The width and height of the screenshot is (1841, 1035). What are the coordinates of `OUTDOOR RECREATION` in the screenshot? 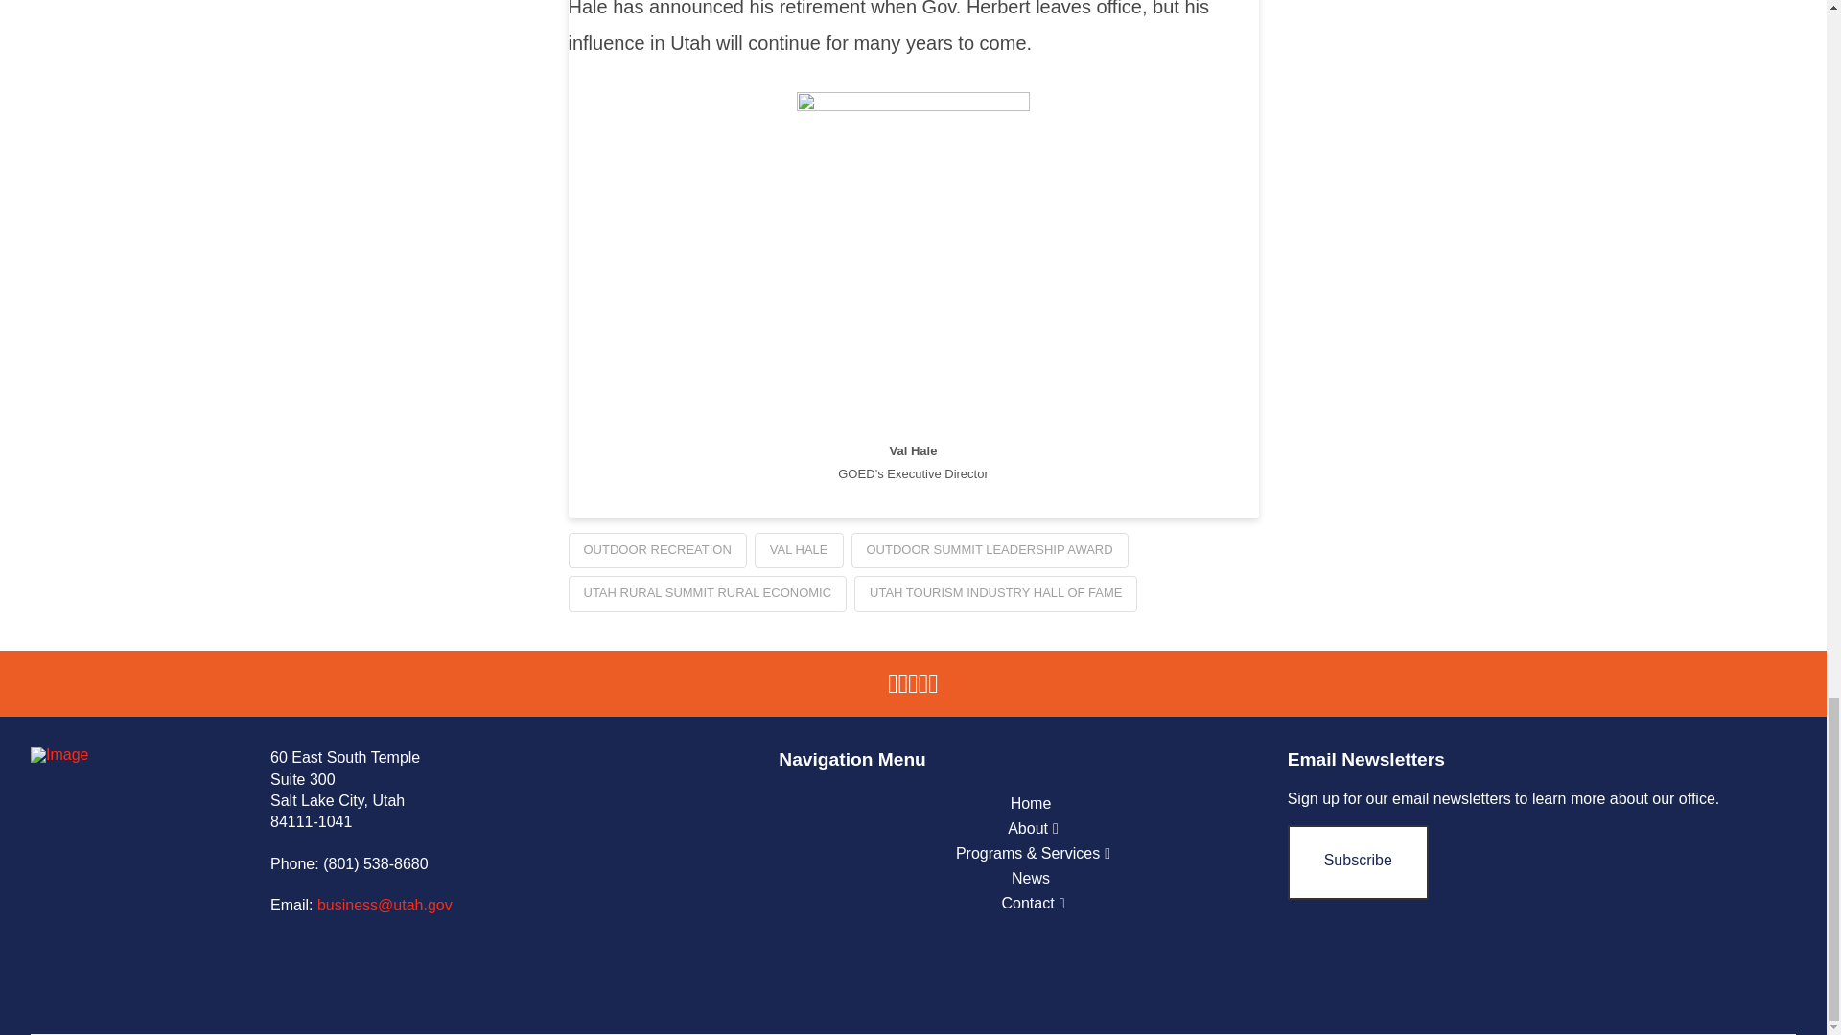 It's located at (656, 551).